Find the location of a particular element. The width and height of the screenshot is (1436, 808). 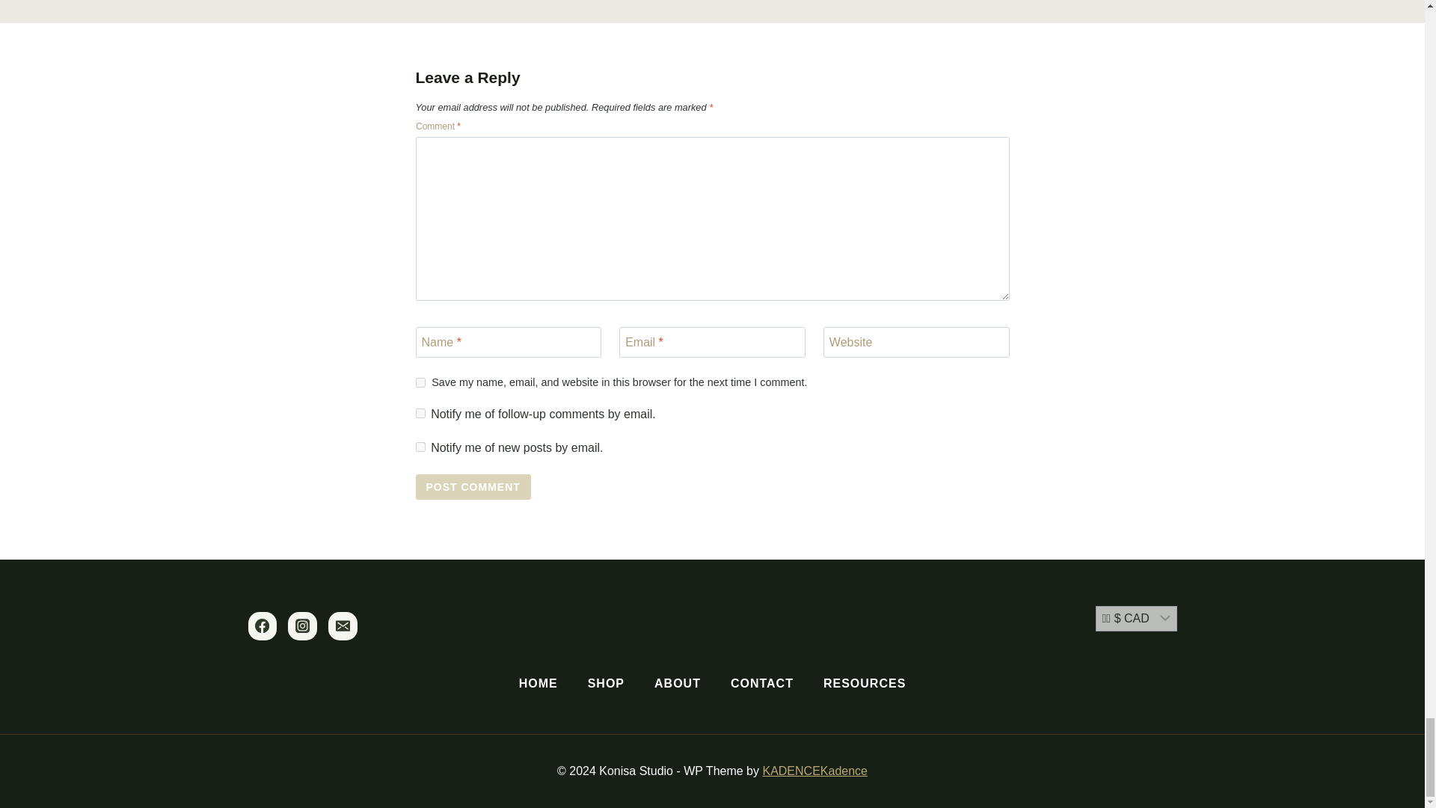

subscribe is located at coordinates (420, 413).